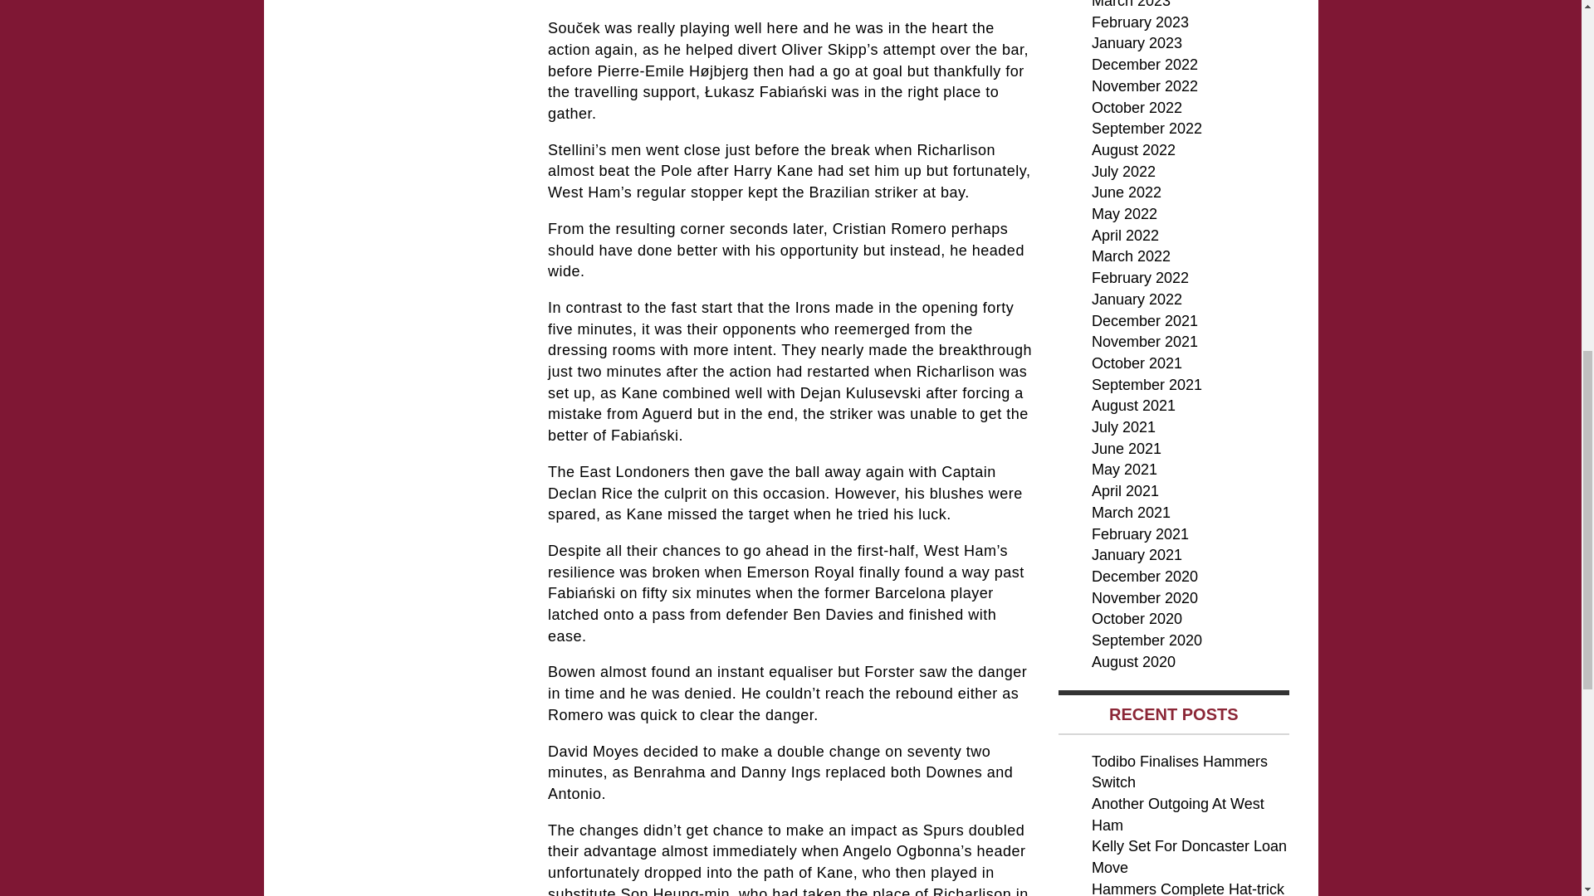 Image resolution: width=1594 pixels, height=896 pixels. What do you see at coordinates (1137, 108) in the screenshot?
I see `October 2022` at bounding box center [1137, 108].